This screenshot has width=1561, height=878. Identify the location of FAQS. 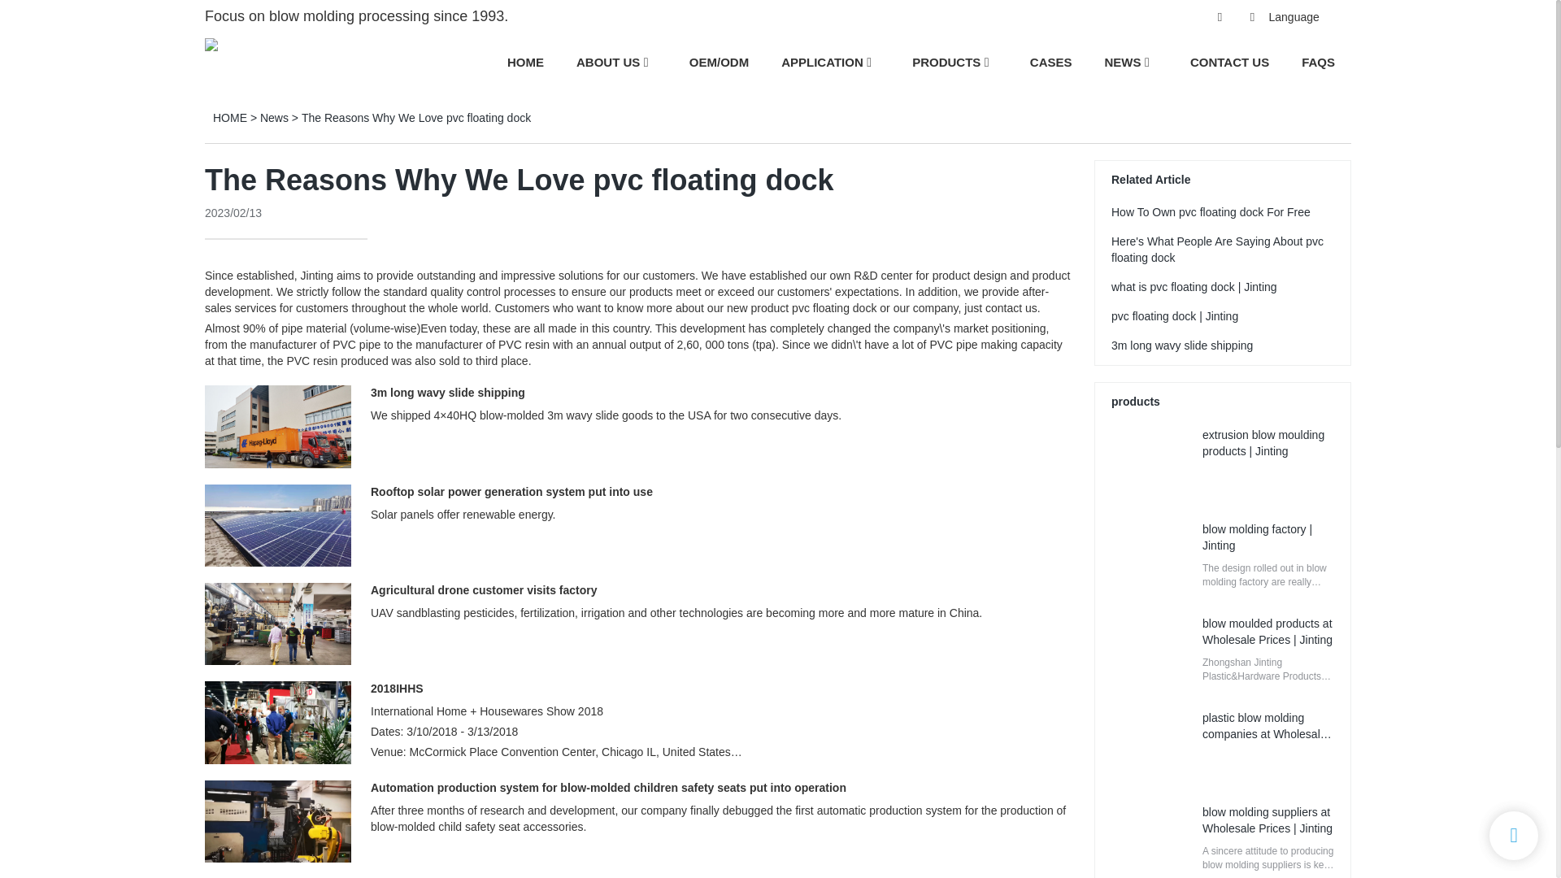
(1318, 62).